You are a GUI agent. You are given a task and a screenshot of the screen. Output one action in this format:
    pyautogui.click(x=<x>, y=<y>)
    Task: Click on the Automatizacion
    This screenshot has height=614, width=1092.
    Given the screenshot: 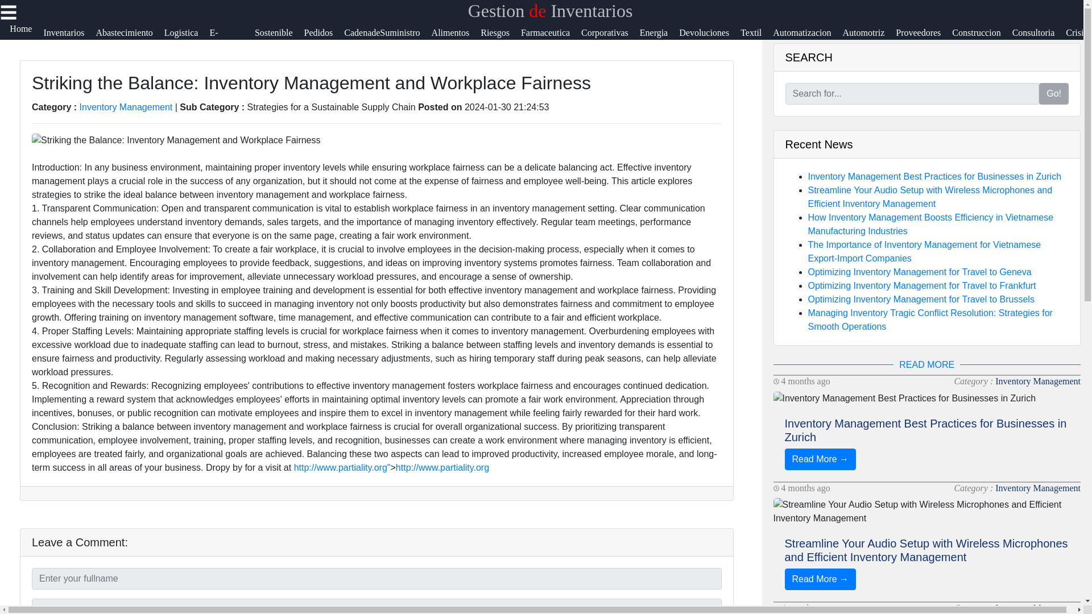 What is the action you would take?
    pyautogui.click(x=808, y=40)
    